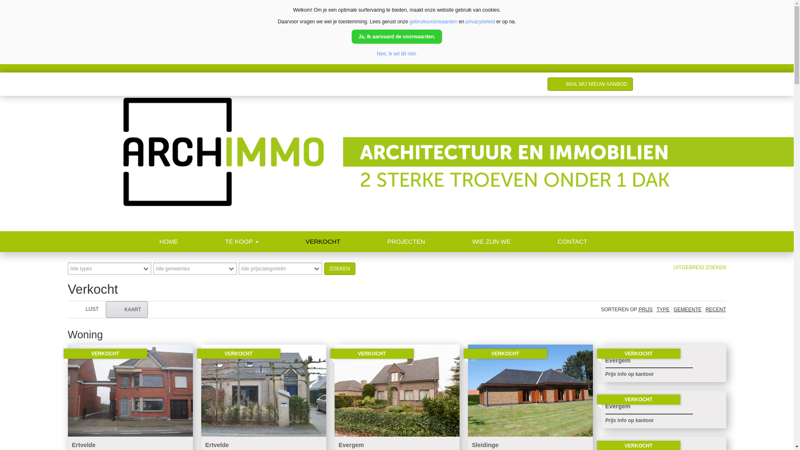 This screenshot has height=450, width=800. I want to click on MAIL MIJ NIEUW AANBOD, so click(590, 84).